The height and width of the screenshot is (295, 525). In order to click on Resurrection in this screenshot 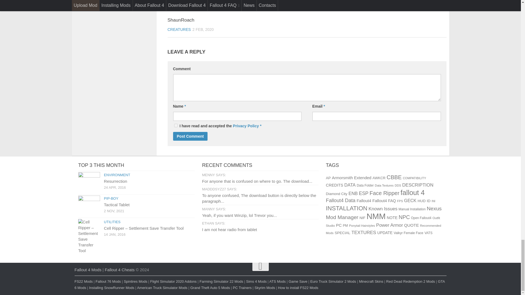, I will do `click(89, 183)`.